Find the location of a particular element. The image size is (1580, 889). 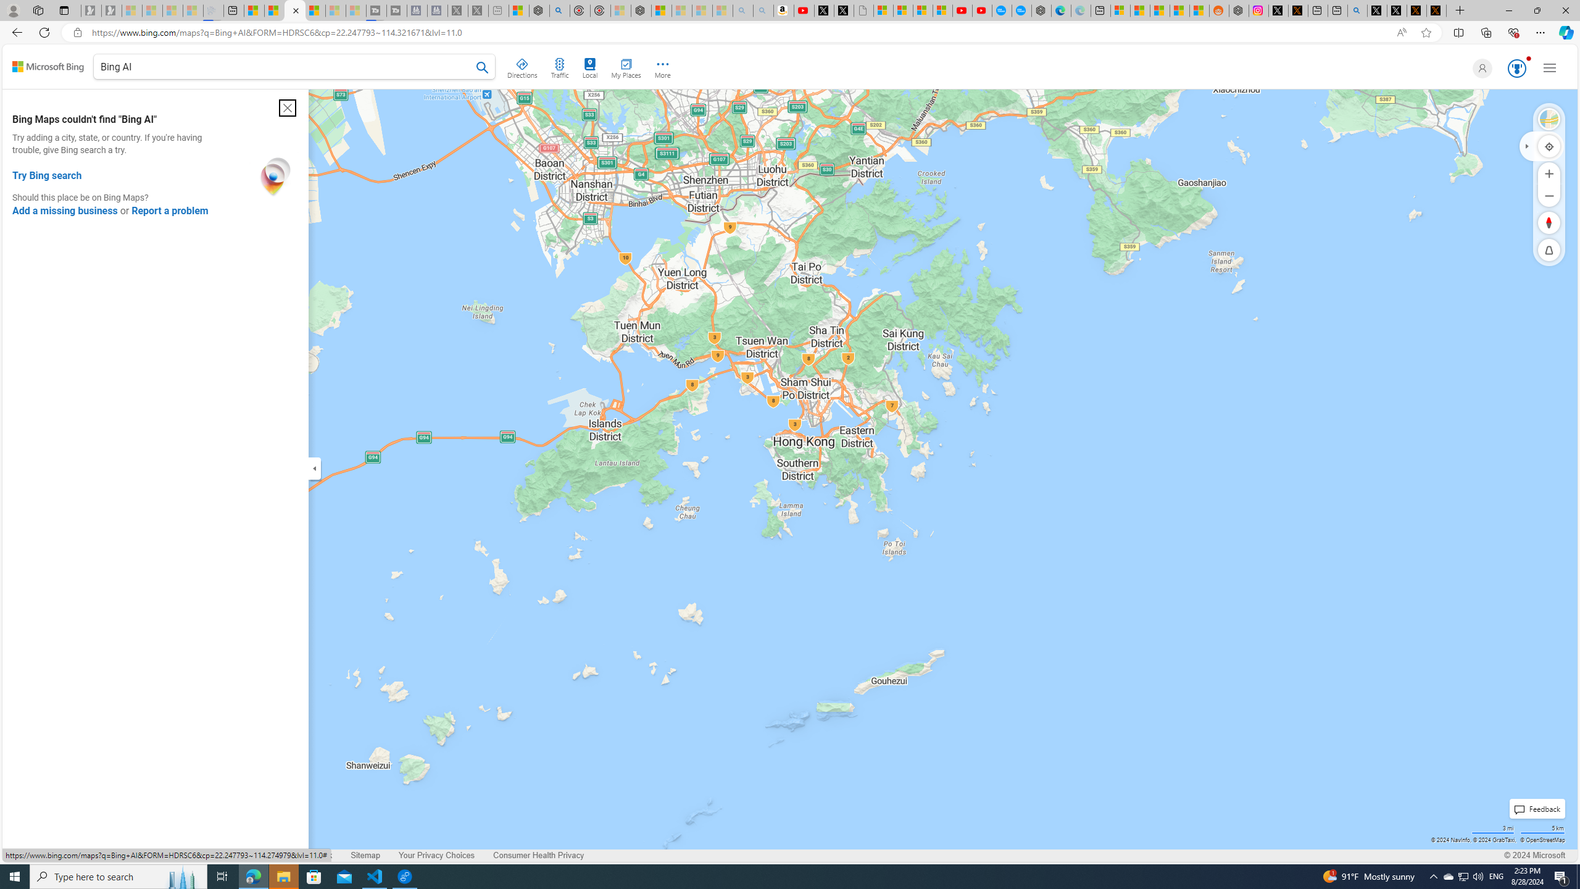

Eugene is located at coordinates (1480, 68).